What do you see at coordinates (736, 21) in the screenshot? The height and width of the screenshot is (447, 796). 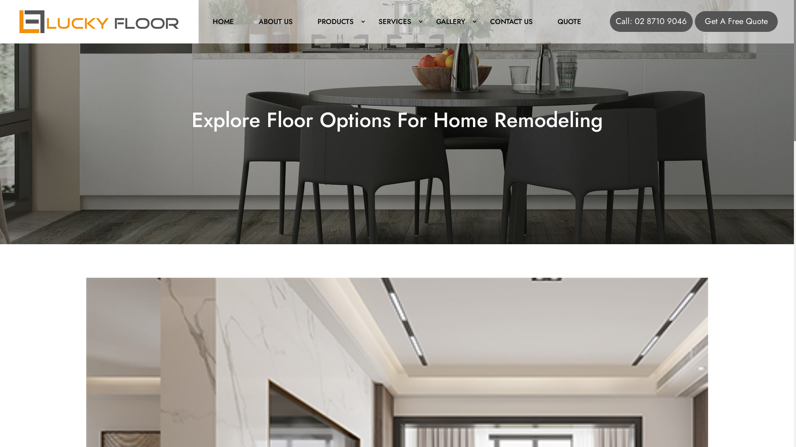 I see `Get A Free Quote` at bounding box center [736, 21].